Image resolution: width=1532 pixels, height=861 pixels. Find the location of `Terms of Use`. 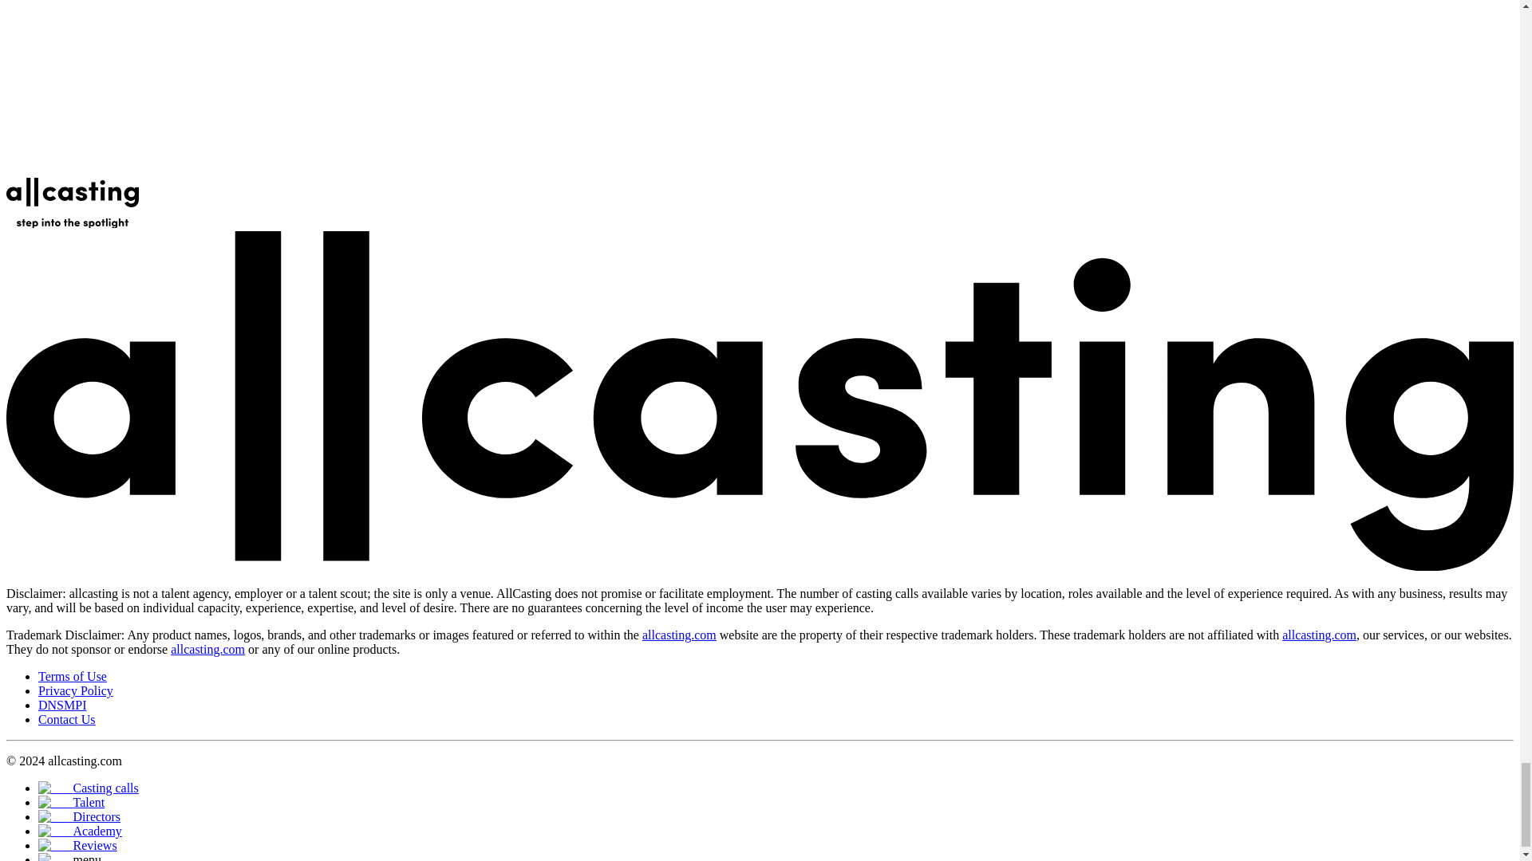

Terms of Use is located at coordinates (73, 676).